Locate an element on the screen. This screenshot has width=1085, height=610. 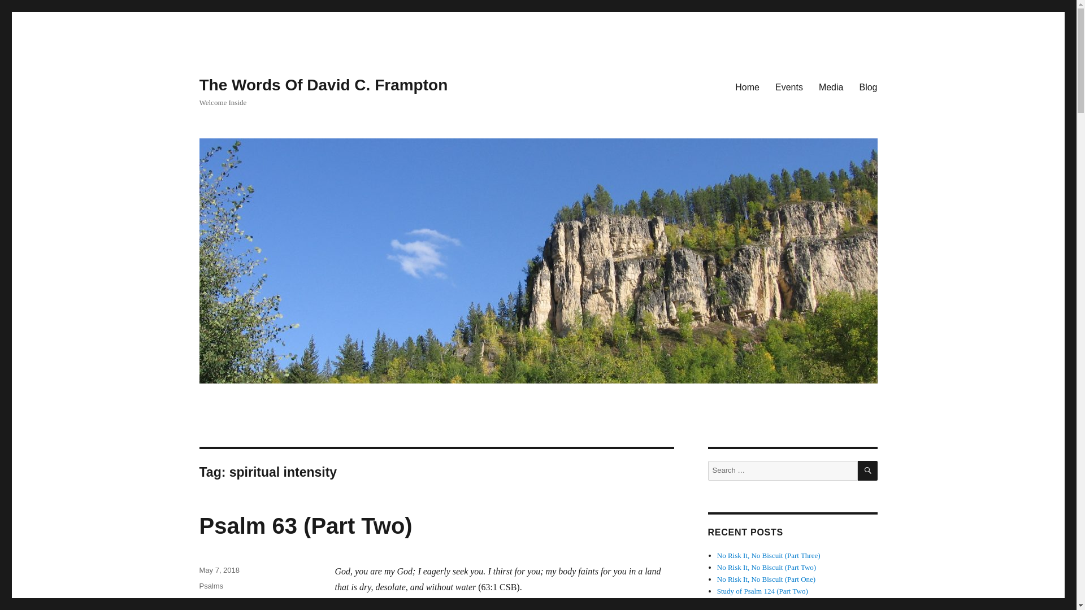
The Words Of David C. Frampton is located at coordinates (323, 85).